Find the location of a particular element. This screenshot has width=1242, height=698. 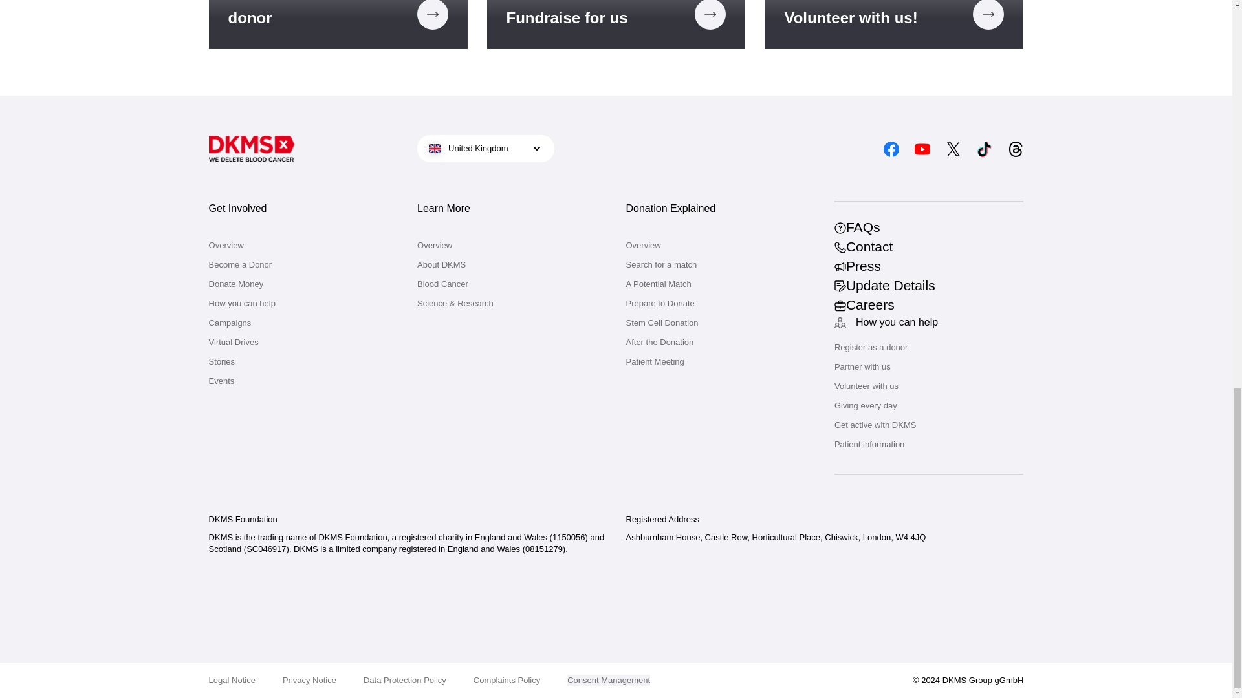

About DKMS is located at coordinates (511, 265).